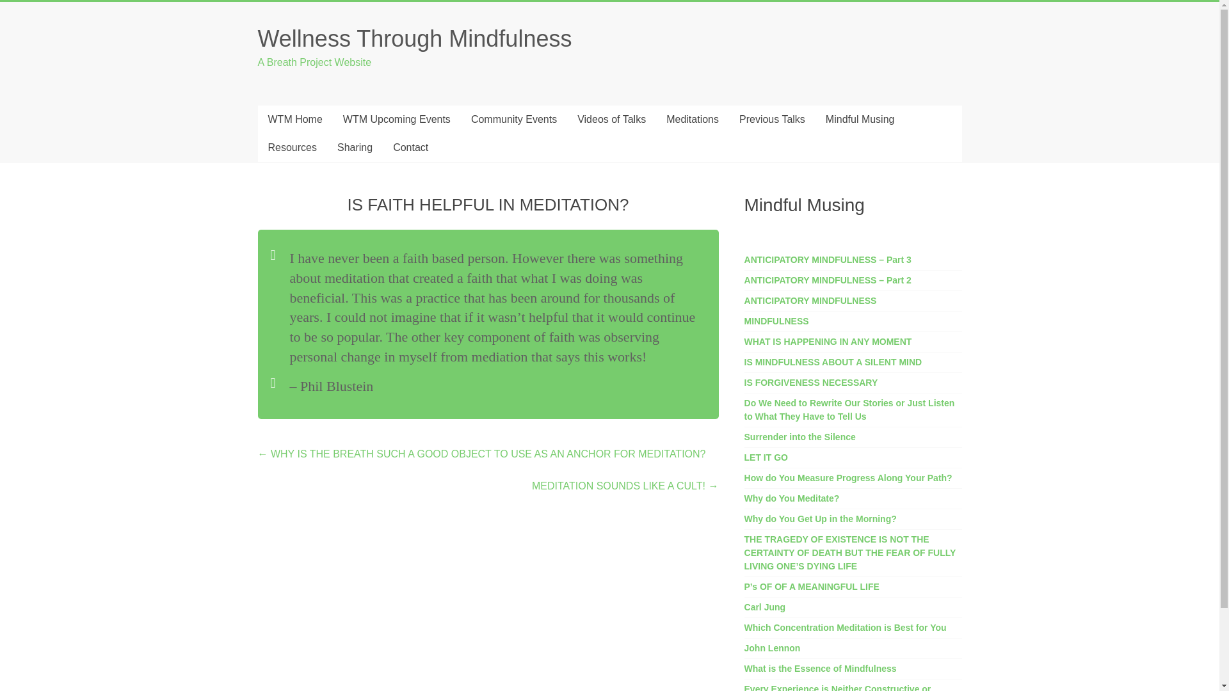  What do you see at coordinates (772, 120) in the screenshot?
I see `Previous Talks` at bounding box center [772, 120].